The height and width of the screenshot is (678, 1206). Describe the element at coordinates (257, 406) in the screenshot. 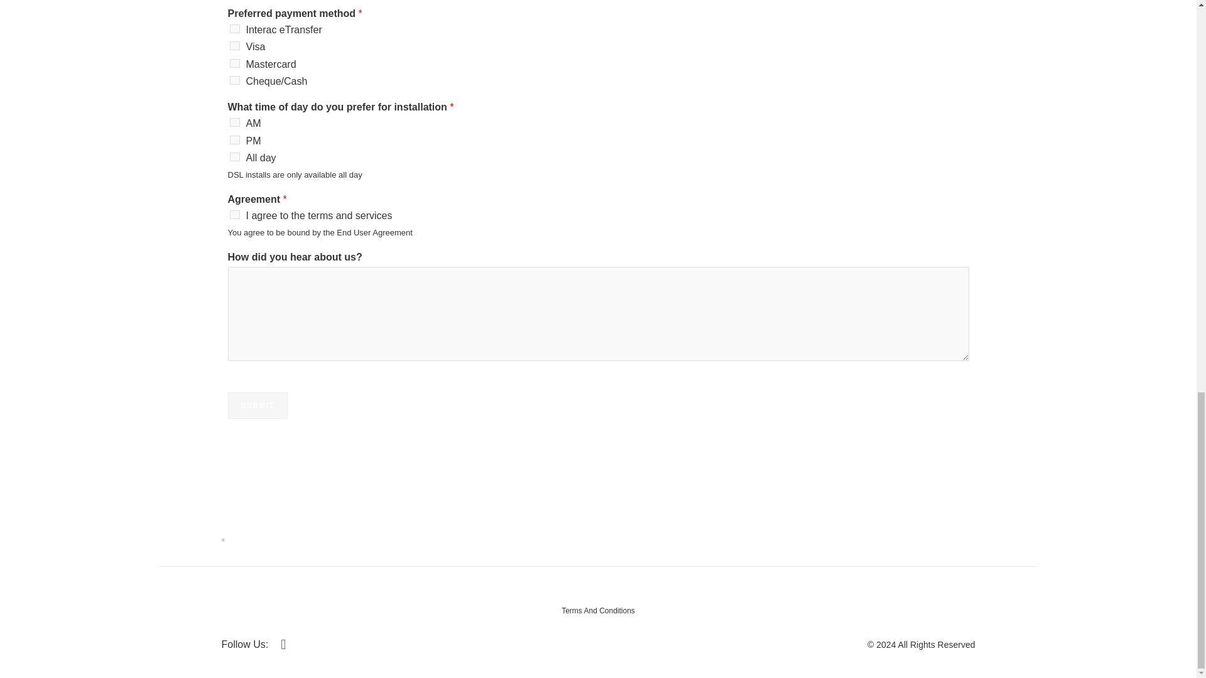

I see `SUBMIT` at that location.